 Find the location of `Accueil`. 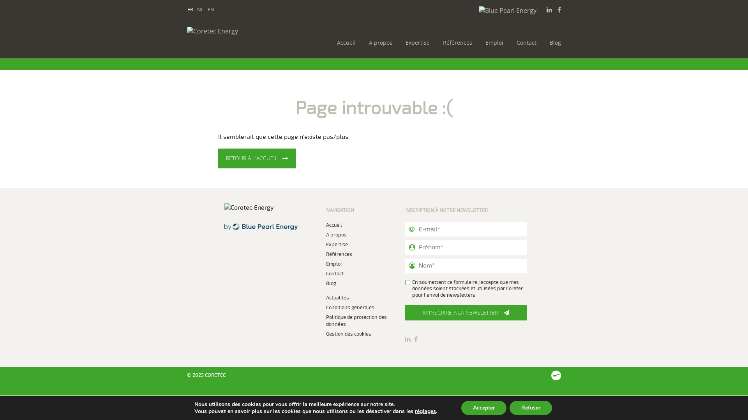

Accueil is located at coordinates (344, 43).